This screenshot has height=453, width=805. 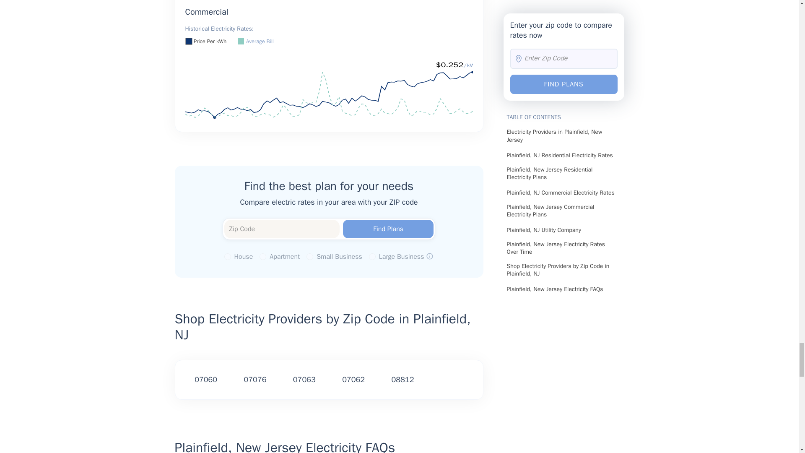 What do you see at coordinates (309, 256) in the screenshot?
I see `2` at bounding box center [309, 256].